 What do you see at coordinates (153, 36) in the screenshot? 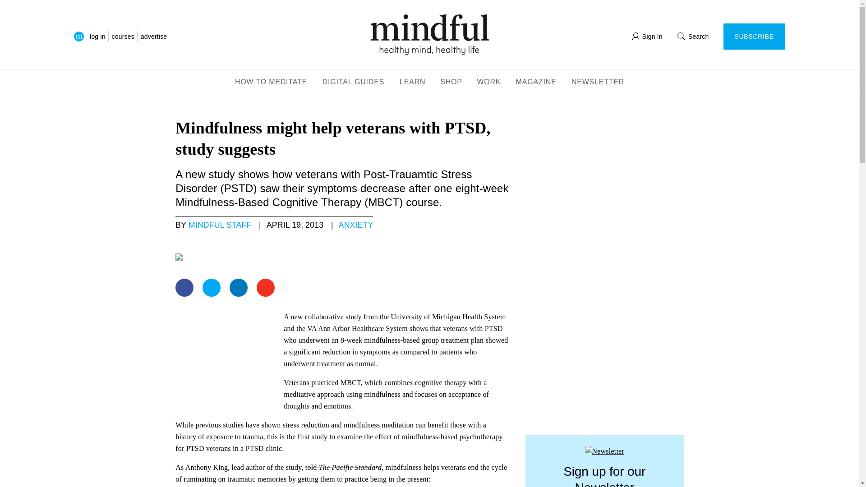
I see `advertise` at bounding box center [153, 36].